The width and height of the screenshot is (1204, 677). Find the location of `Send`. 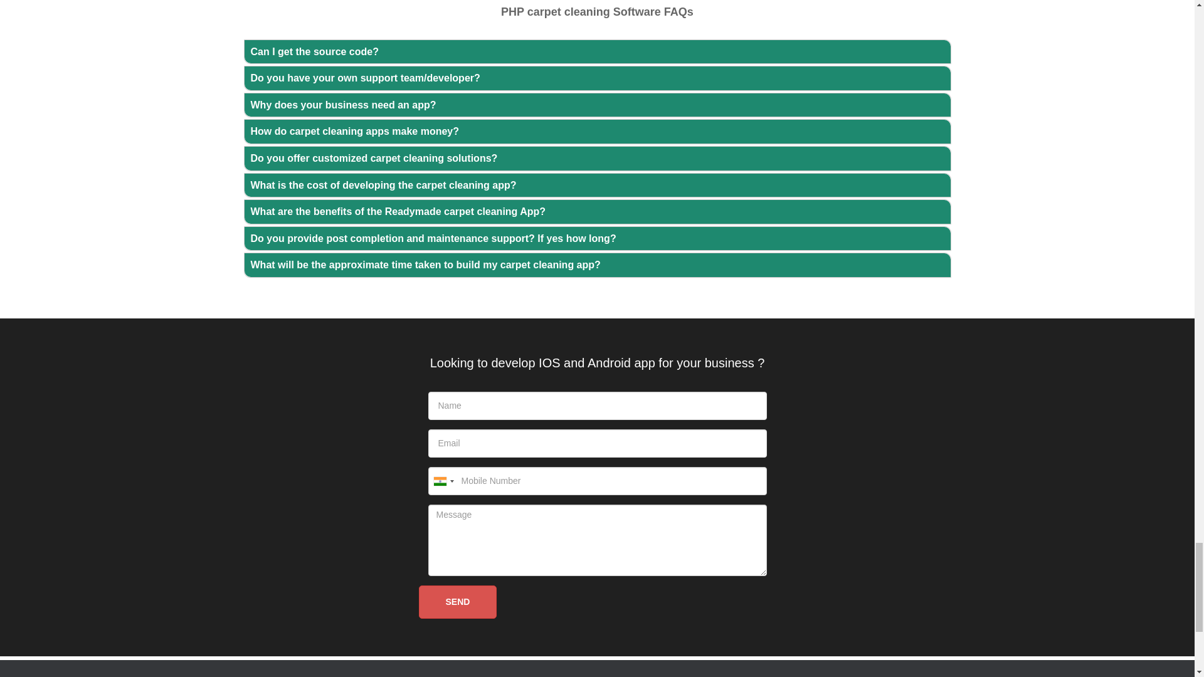

Send is located at coordinates (458, 602).